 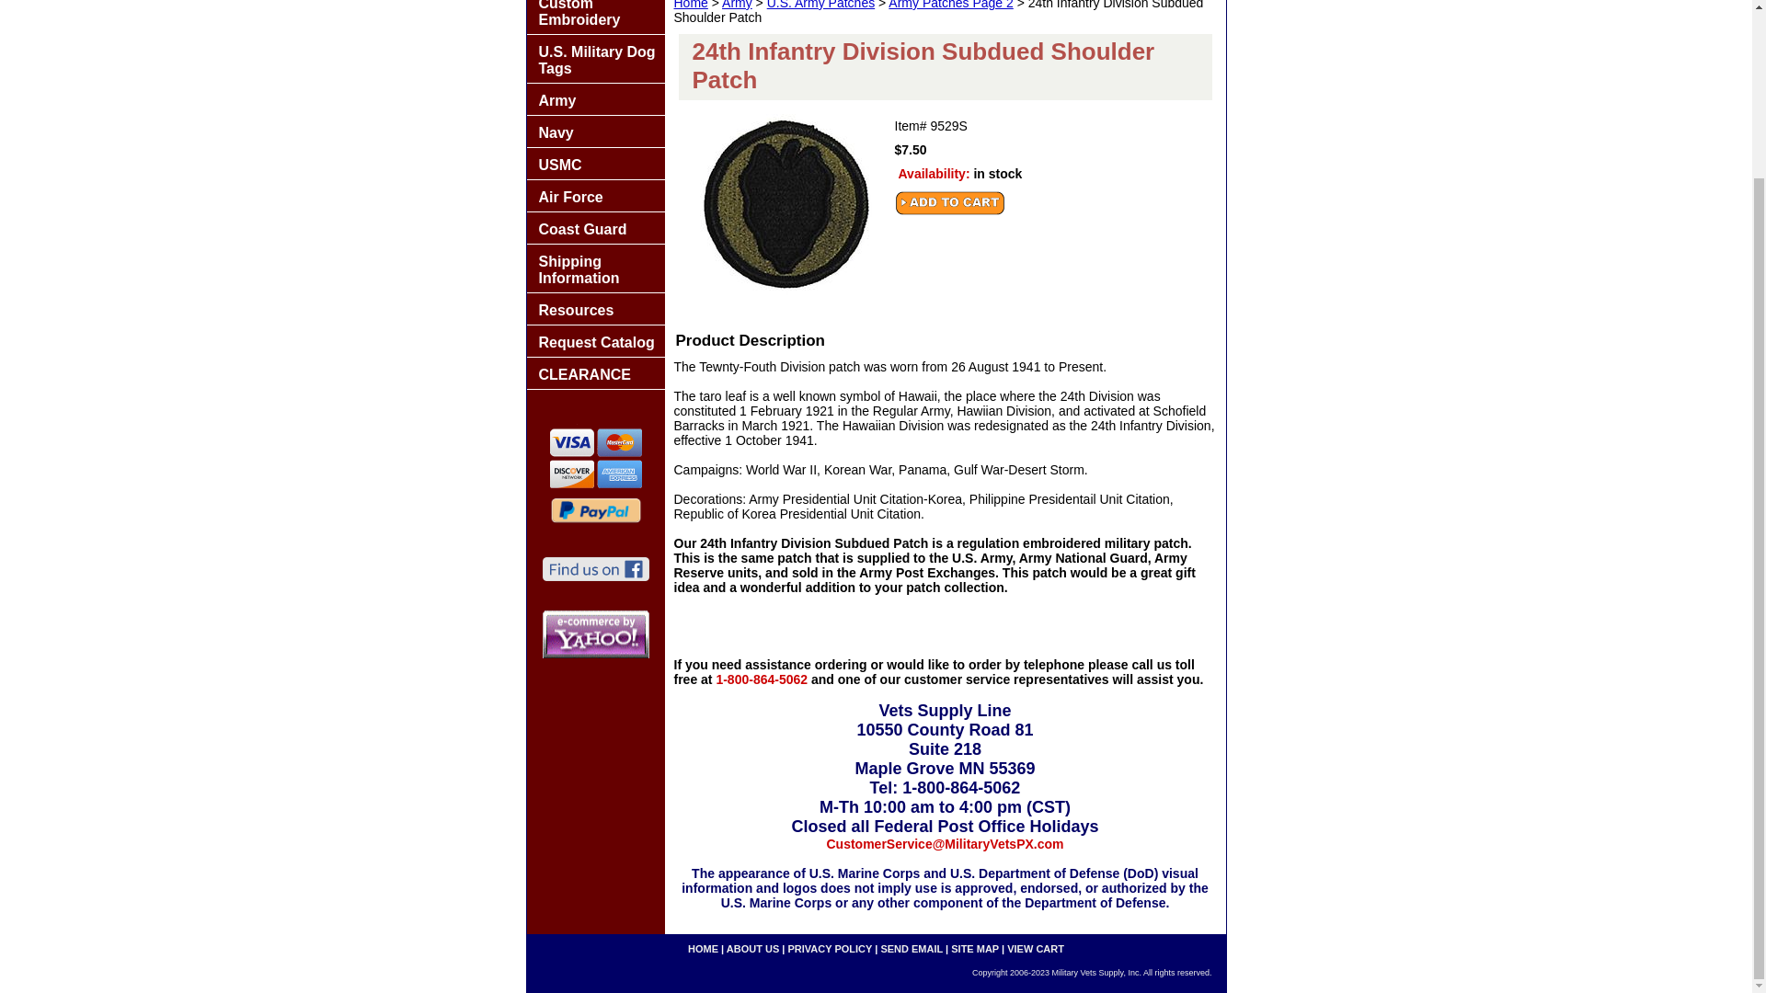 What do you see at coordinates (594, 196) in the screenshot?
I see `Air Force` at bounding box center [594, 196].